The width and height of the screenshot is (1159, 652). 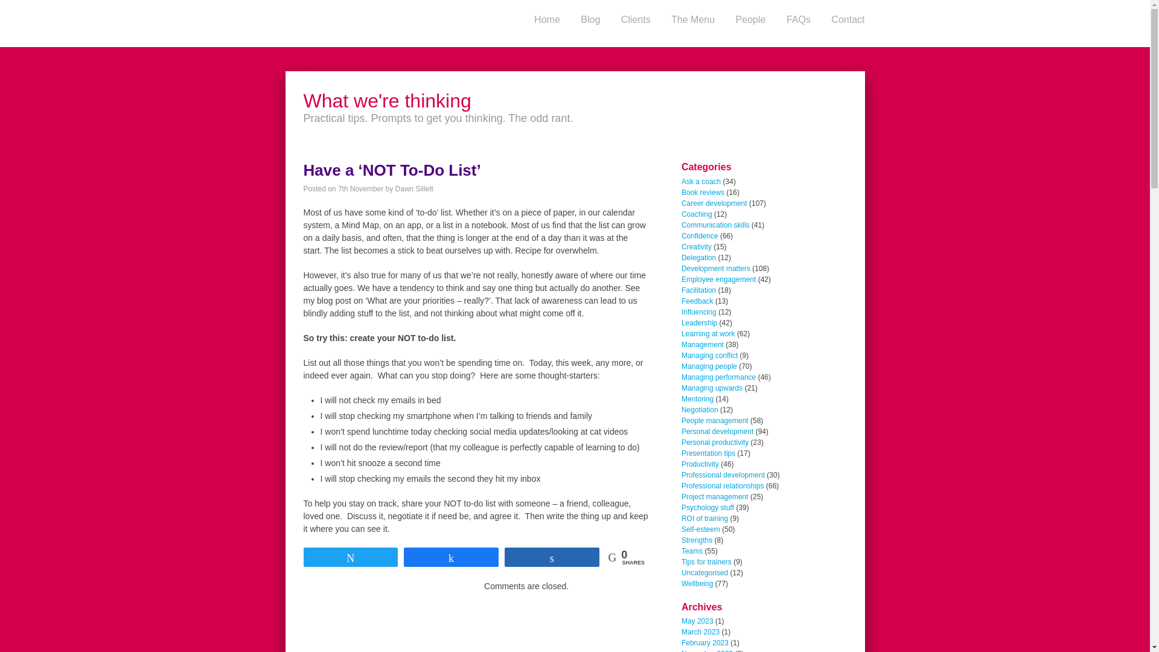 What do you see at coordinates (715, 269) in the screenshot?
I see `Development matters` at bounding box center [715, 269].